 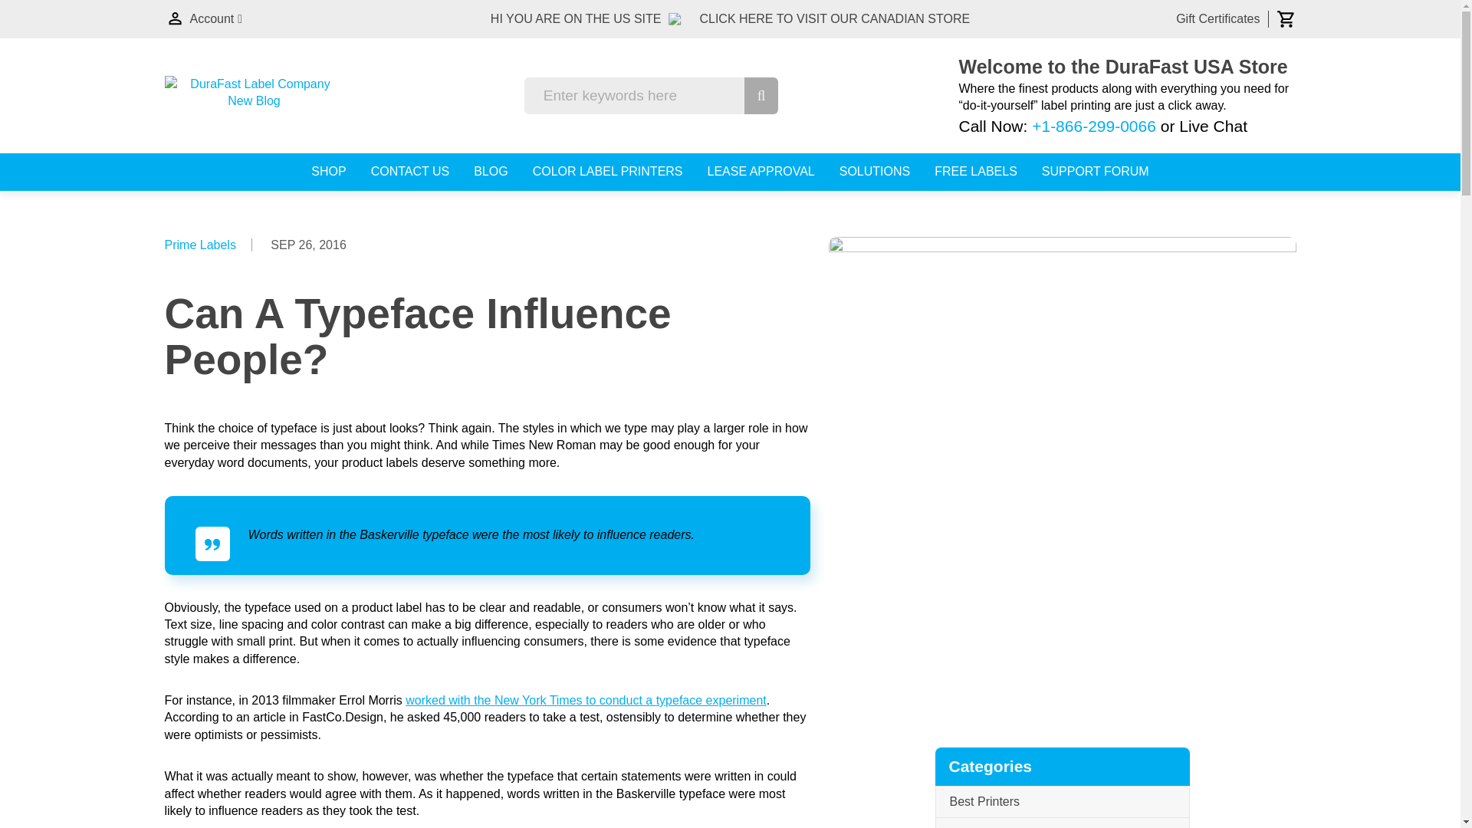 What do you see at coordinates (1061, 802) in the screenshot?
I see `Best Printers` at bounding box center [1061, 802].